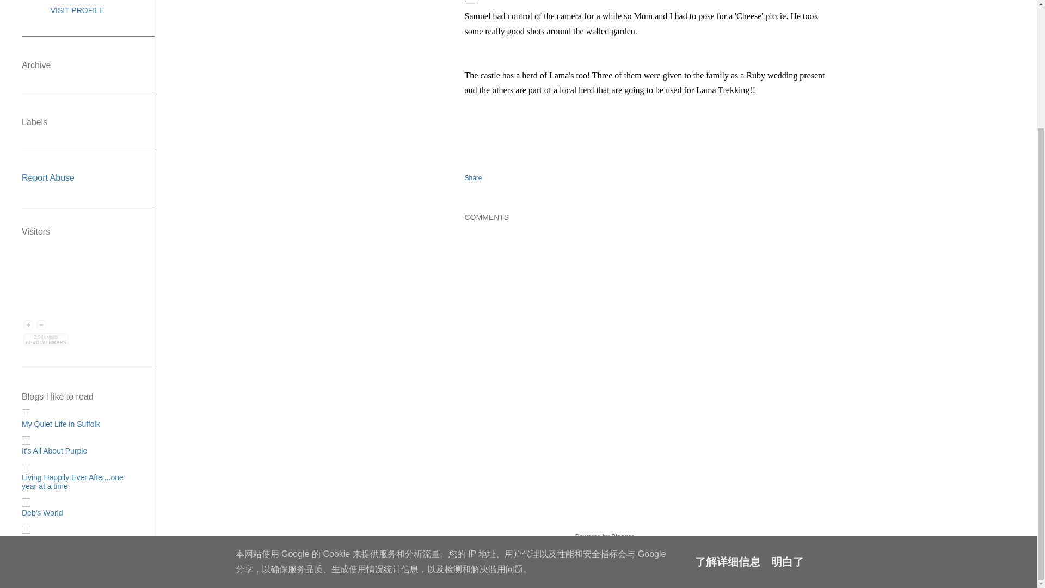  I want to click on Share, so click(474, 177).